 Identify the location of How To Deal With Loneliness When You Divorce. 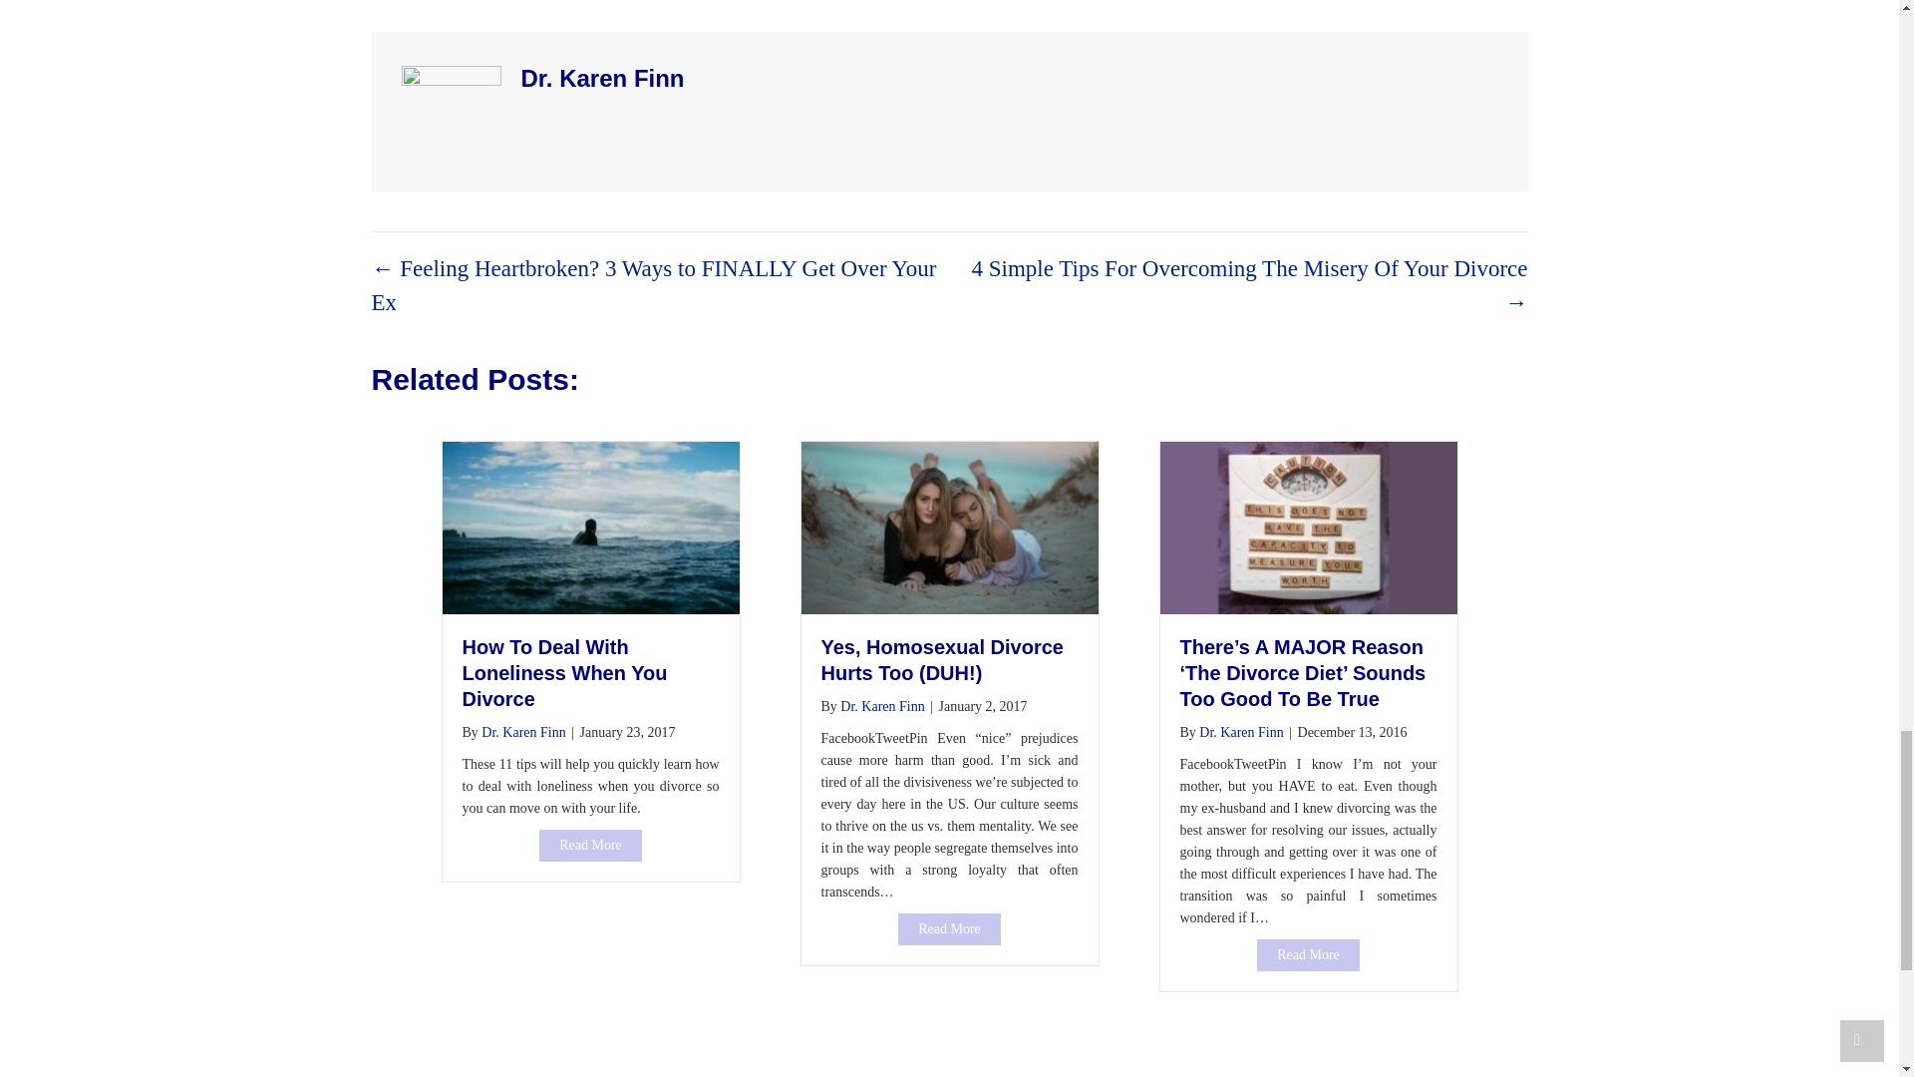
(590, 527).